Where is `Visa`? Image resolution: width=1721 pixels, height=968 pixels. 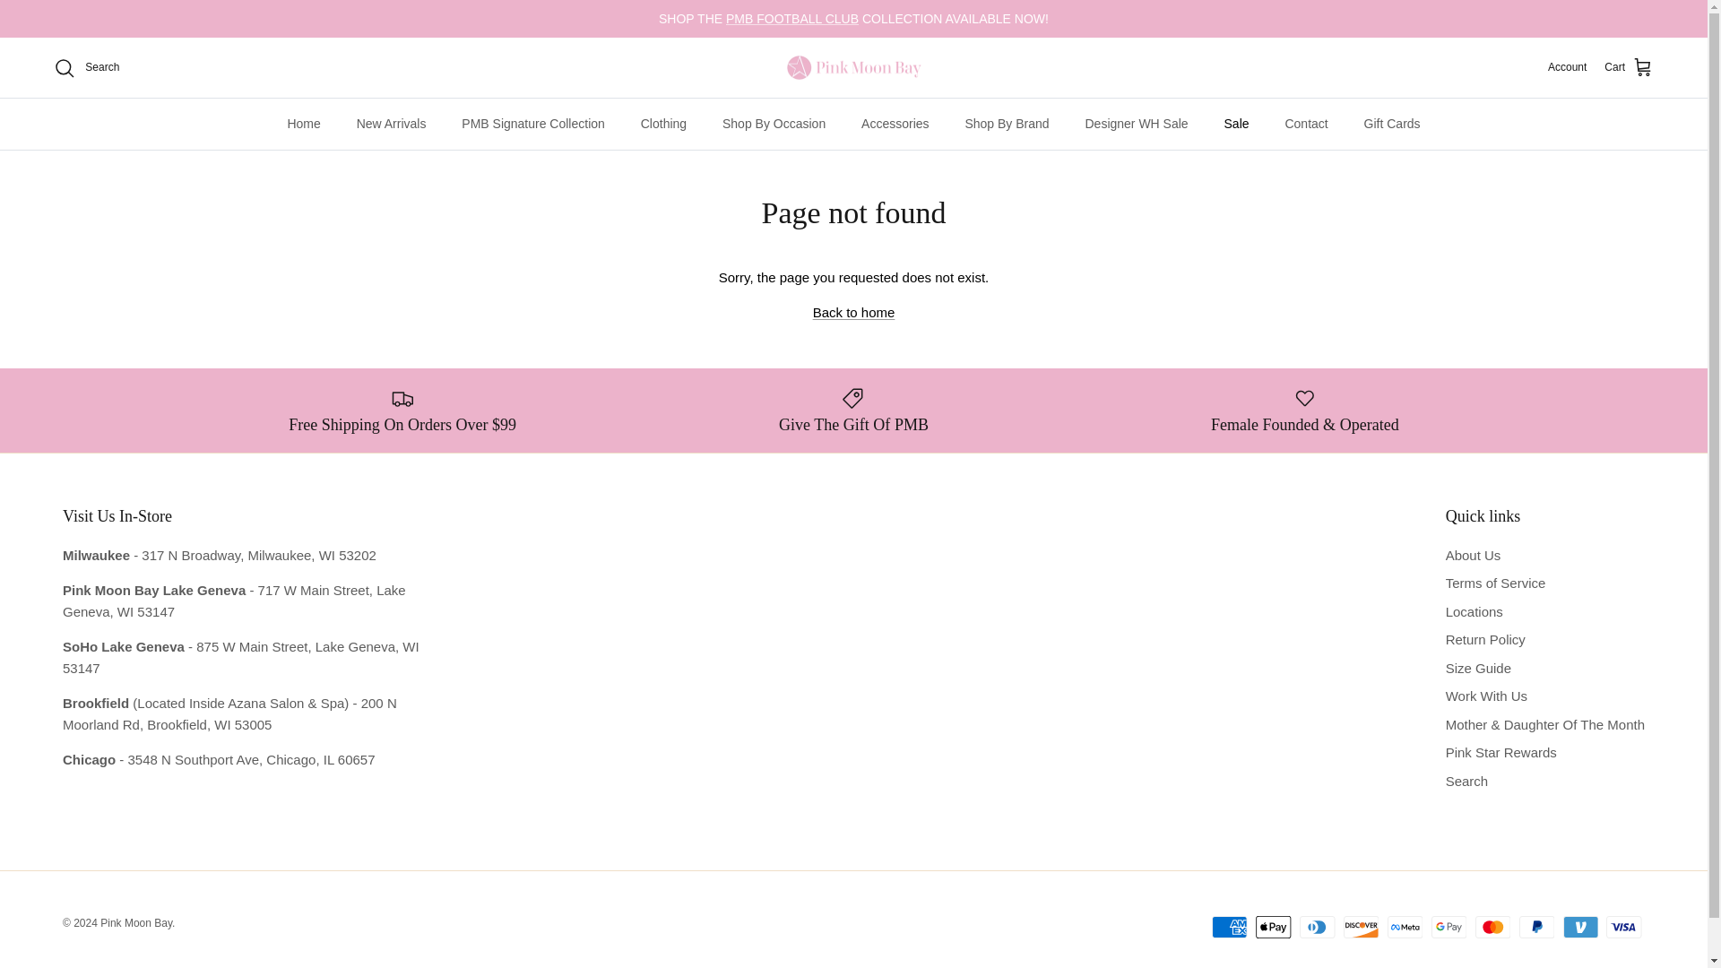
Visa is located at coordinates (1623, 927).